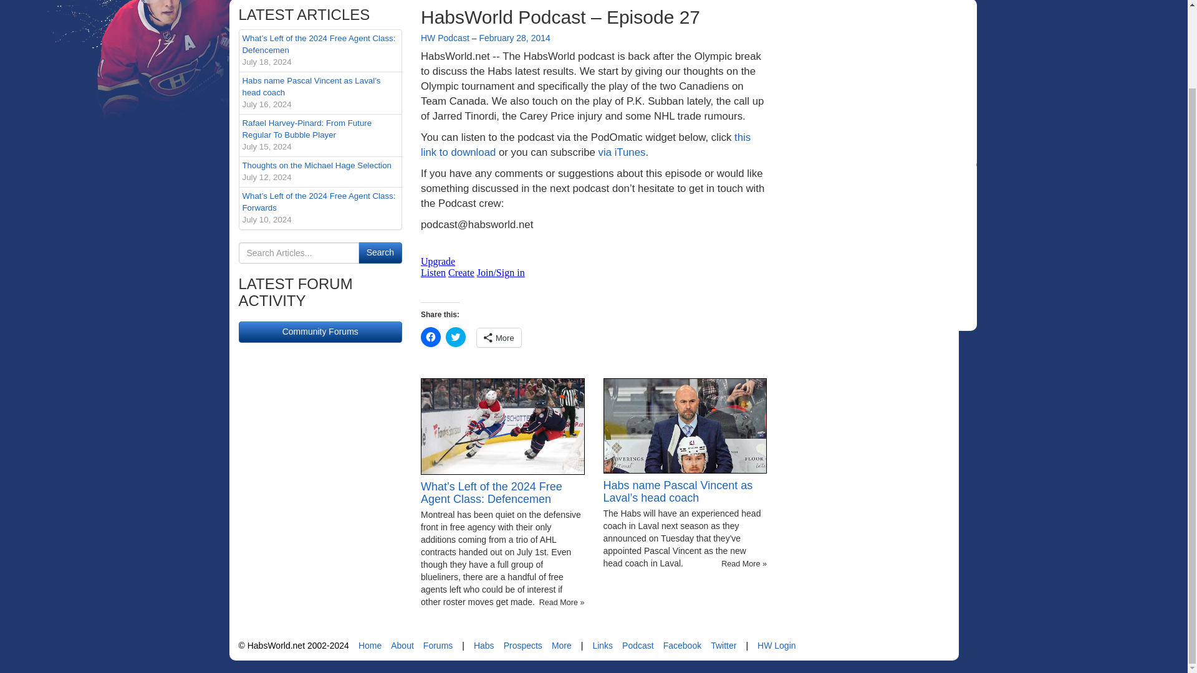 The height and width of the screenshot is (673, 1197). What do you see at coordinates (499, 338) in the screenshot?
I see `More` at bounding box center [499, 338].